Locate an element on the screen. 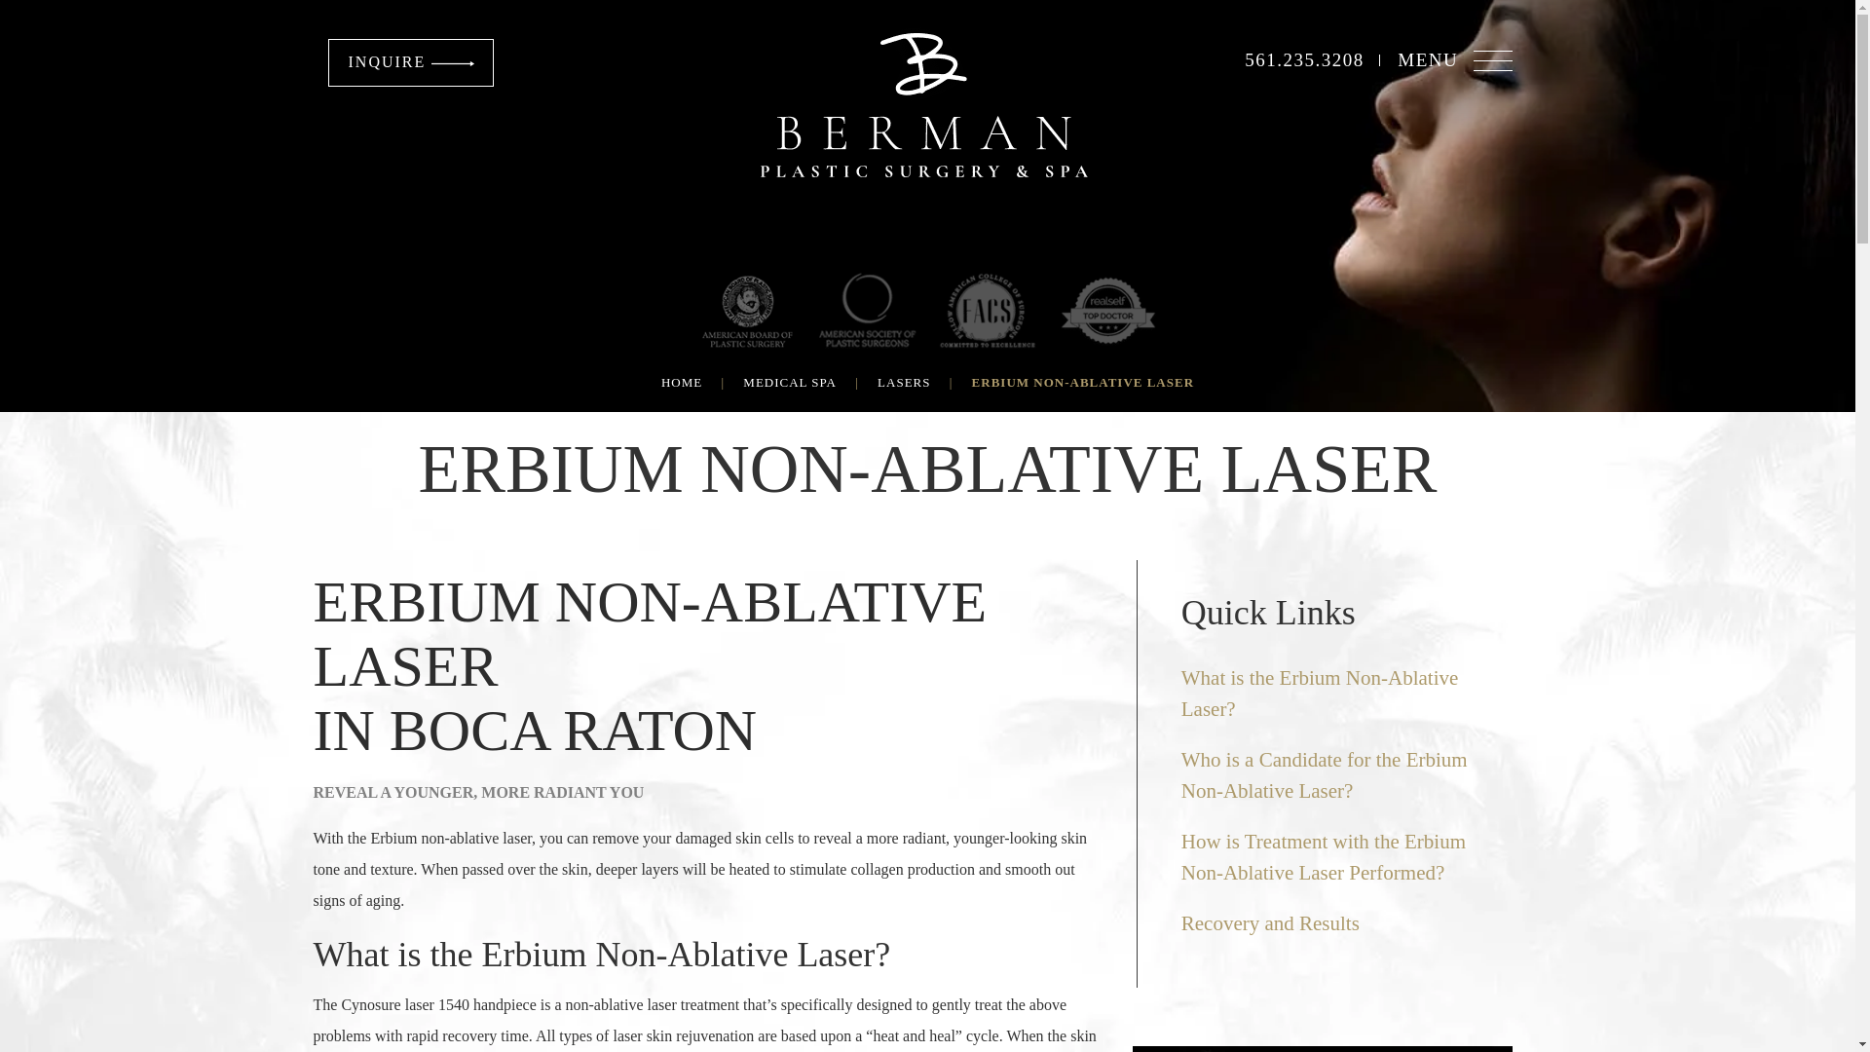  Scroll To Recovery and Results is located at coordinates (1273, 923).